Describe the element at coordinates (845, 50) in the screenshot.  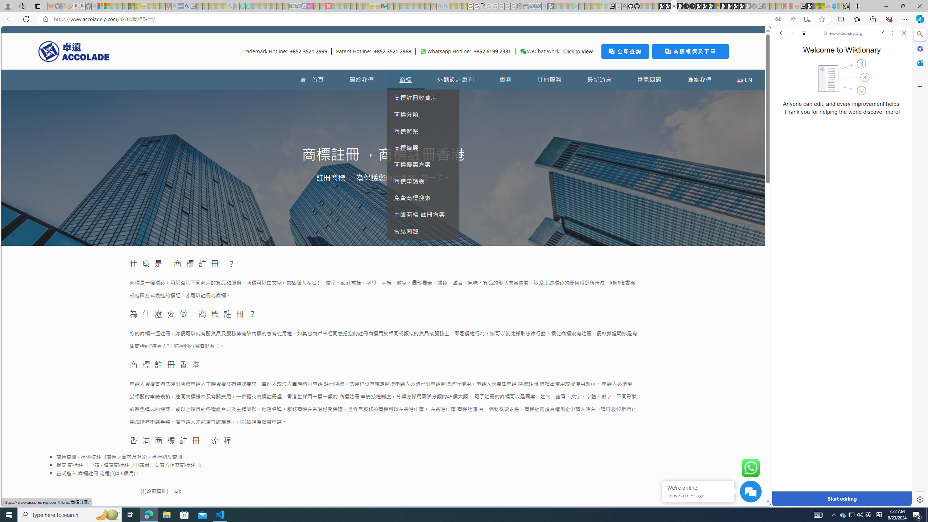
I see `Search the web` at that location.